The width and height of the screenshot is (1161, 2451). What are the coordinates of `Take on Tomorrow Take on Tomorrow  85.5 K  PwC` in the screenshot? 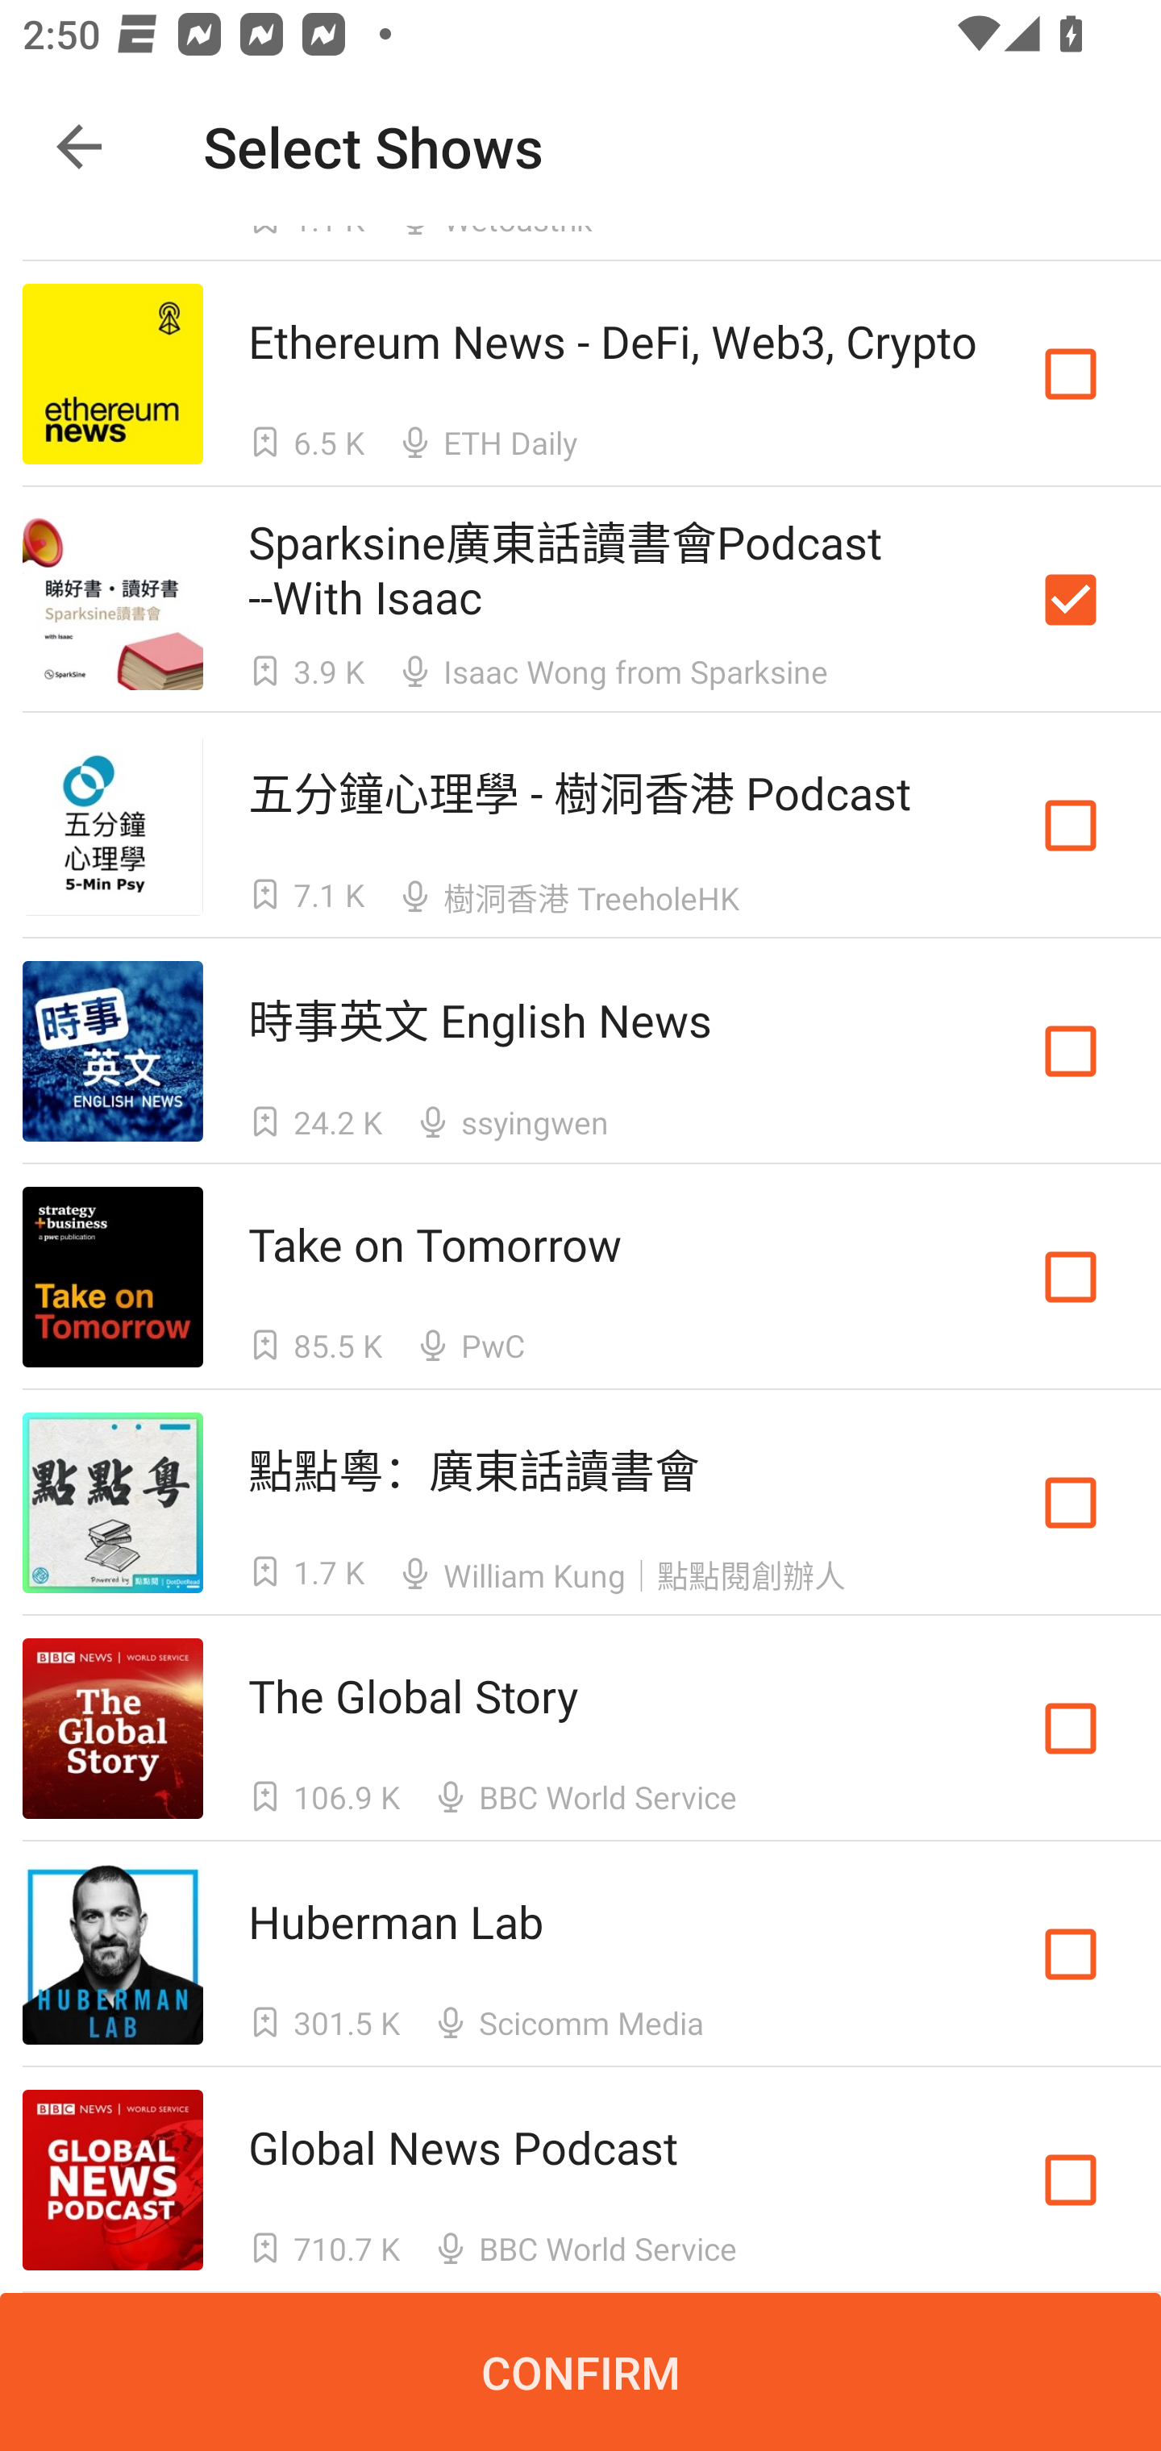 It's located at (580, 1277).